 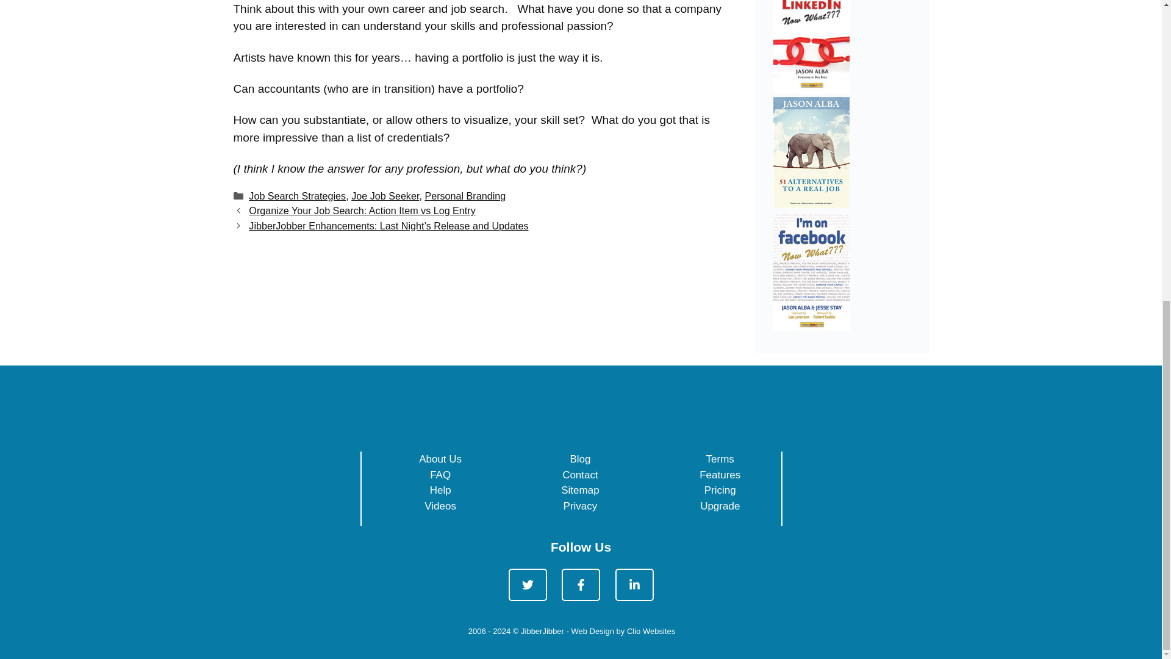 I want to click on About Us, so click(x=440, y=459).